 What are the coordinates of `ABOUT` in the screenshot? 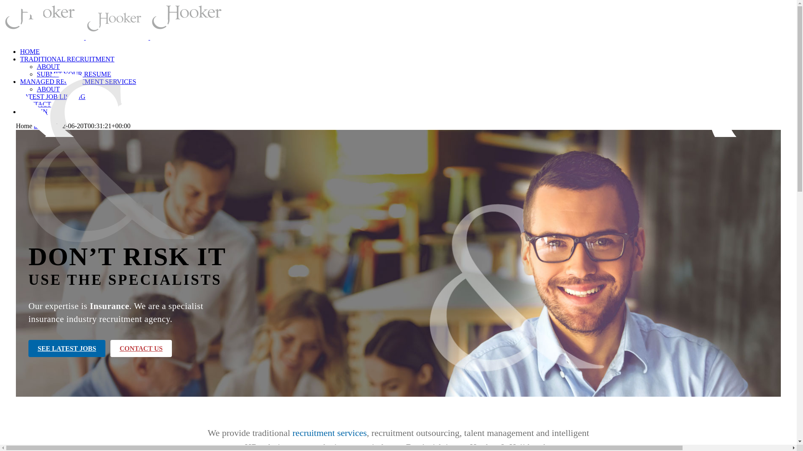 It's located at (49, 89).